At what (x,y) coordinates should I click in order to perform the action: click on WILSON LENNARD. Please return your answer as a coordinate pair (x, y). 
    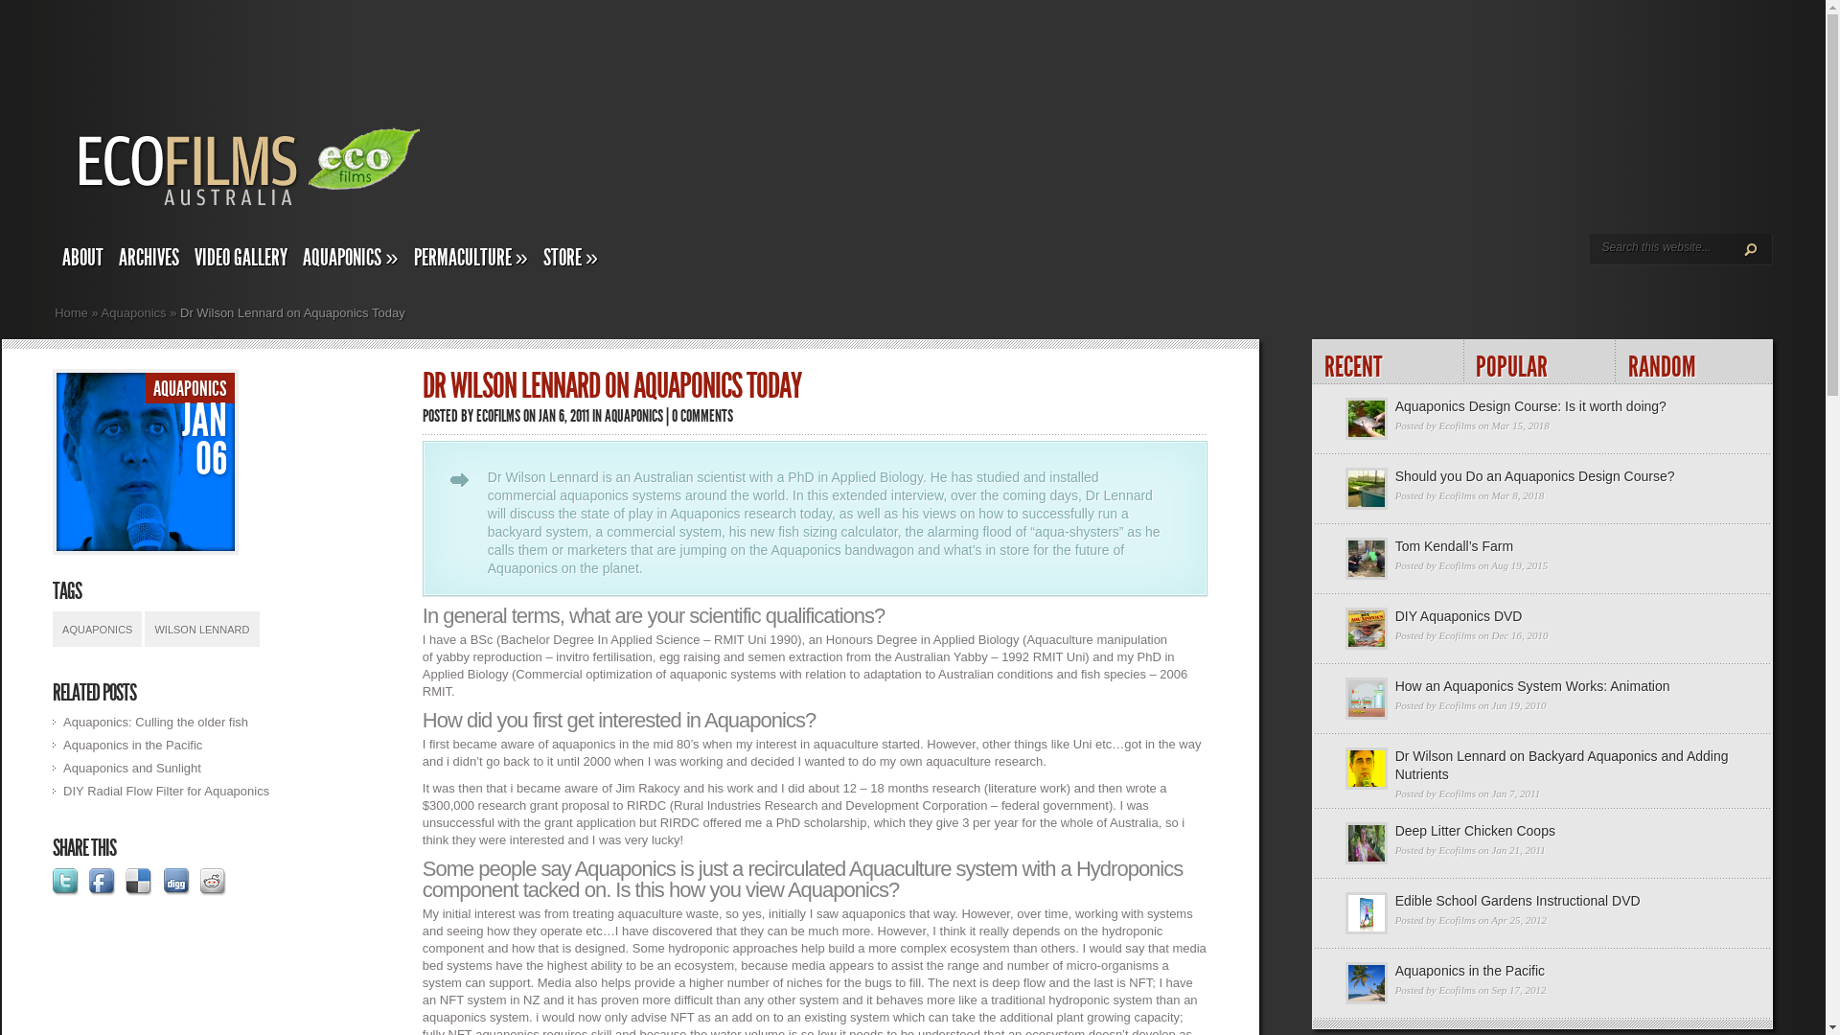
    Looking at the image, I should click on (201, 629).